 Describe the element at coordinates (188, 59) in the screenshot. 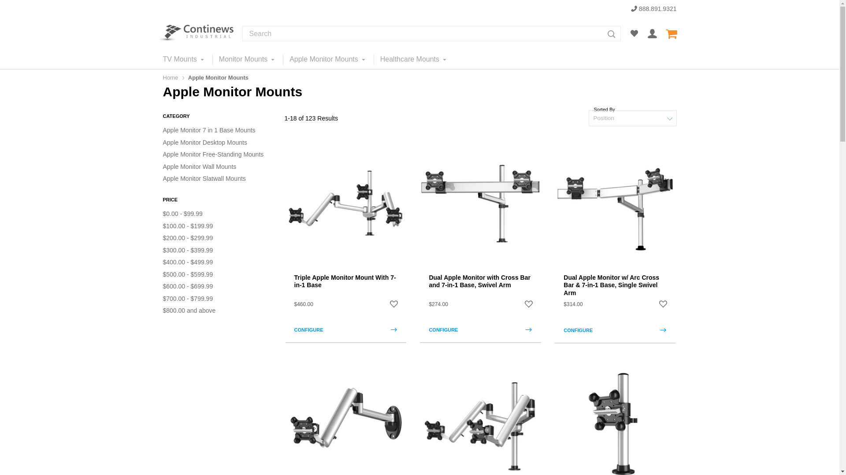

I see `TV Mounts` at that location.